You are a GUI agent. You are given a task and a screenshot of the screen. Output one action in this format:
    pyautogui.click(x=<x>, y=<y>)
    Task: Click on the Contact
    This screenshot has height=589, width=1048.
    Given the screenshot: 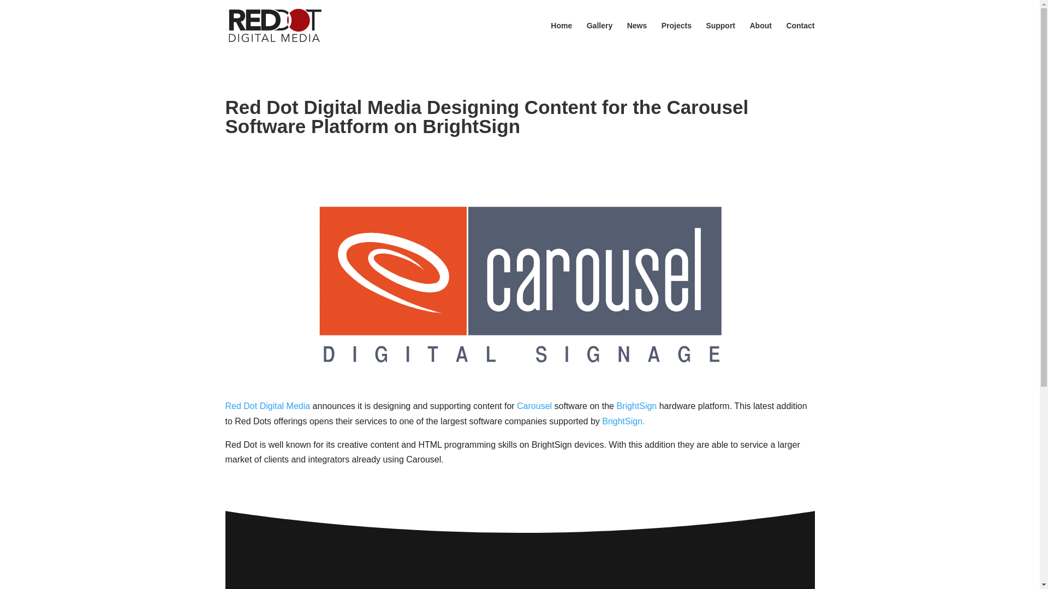 What is the action you would take?
    pyautogui.click(x=800, y=36)
    